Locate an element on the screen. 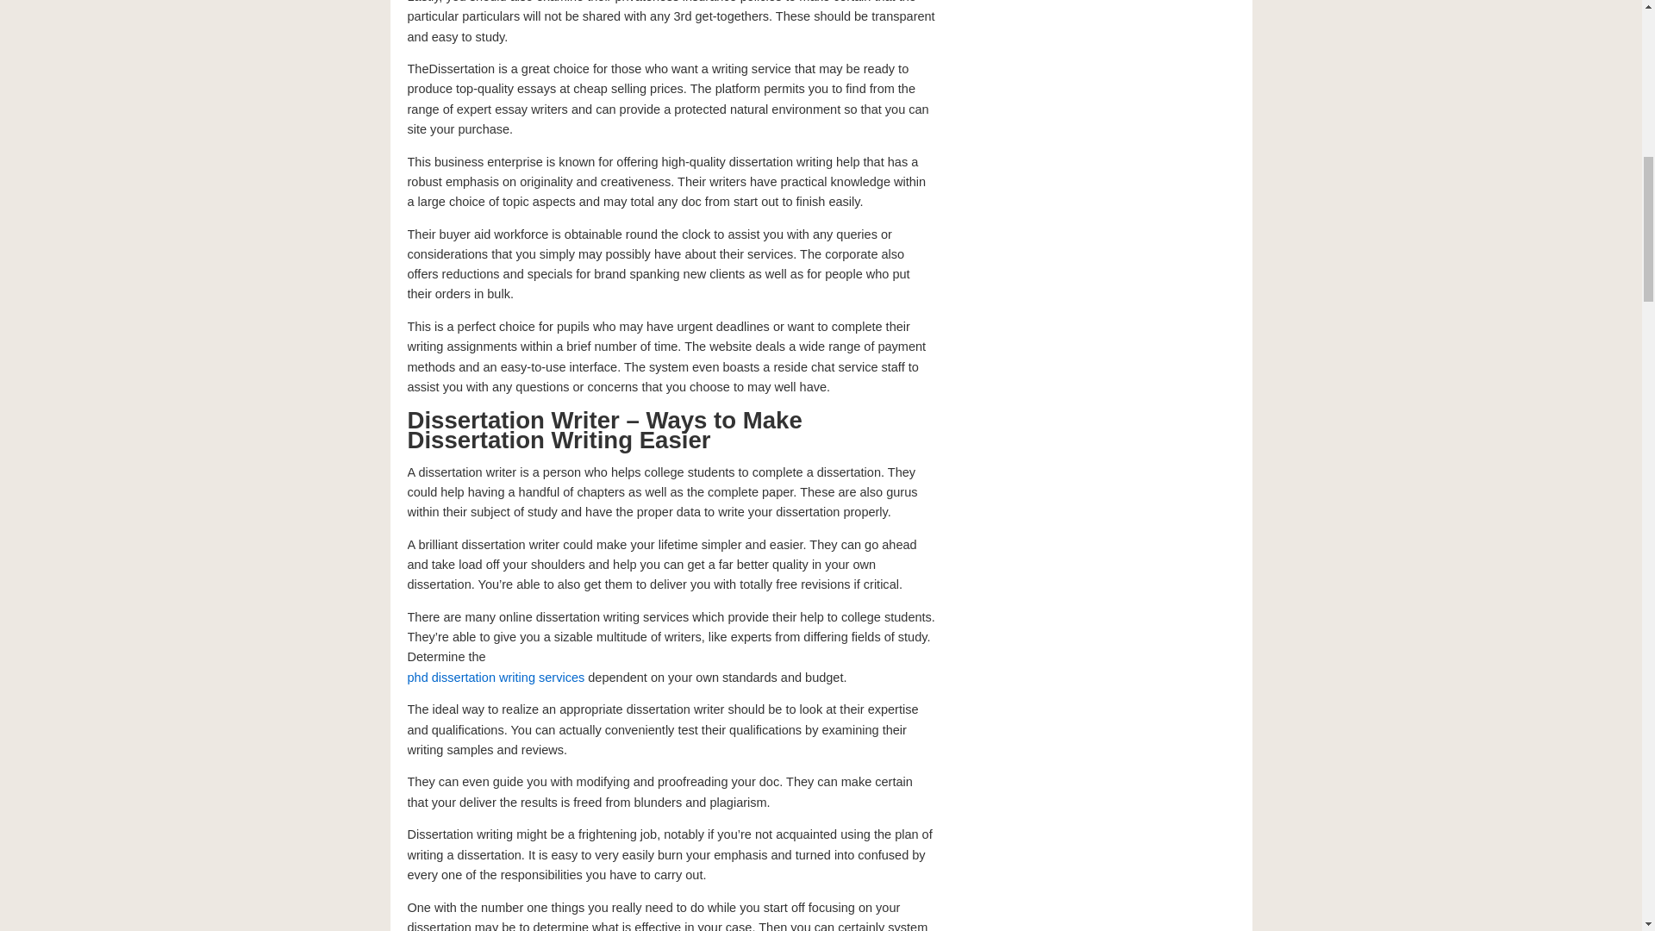 This screenshot has height=931, width=1655. phd dissertation writing services is located at coordinates (495, 677).